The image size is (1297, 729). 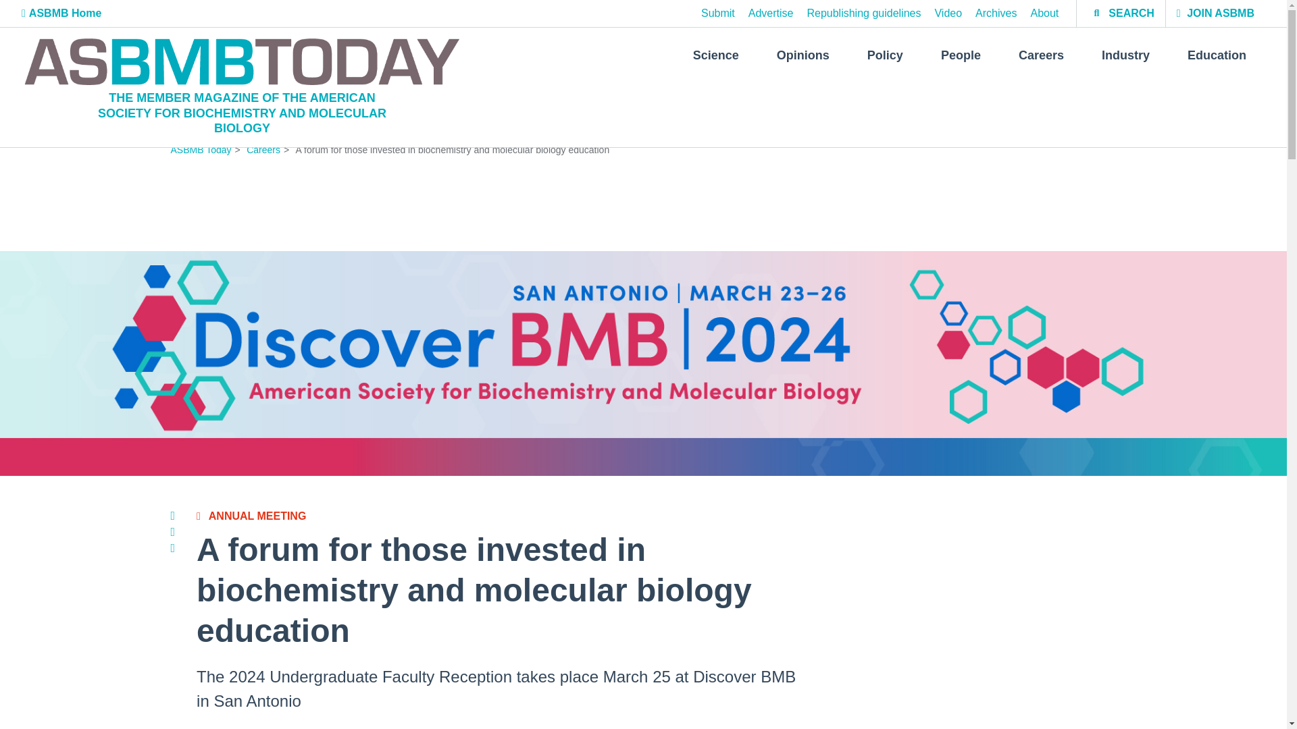 What do you see at coordinates (948, 13) in the screenshot?
I see `Video` at bounding box center [948, 13].